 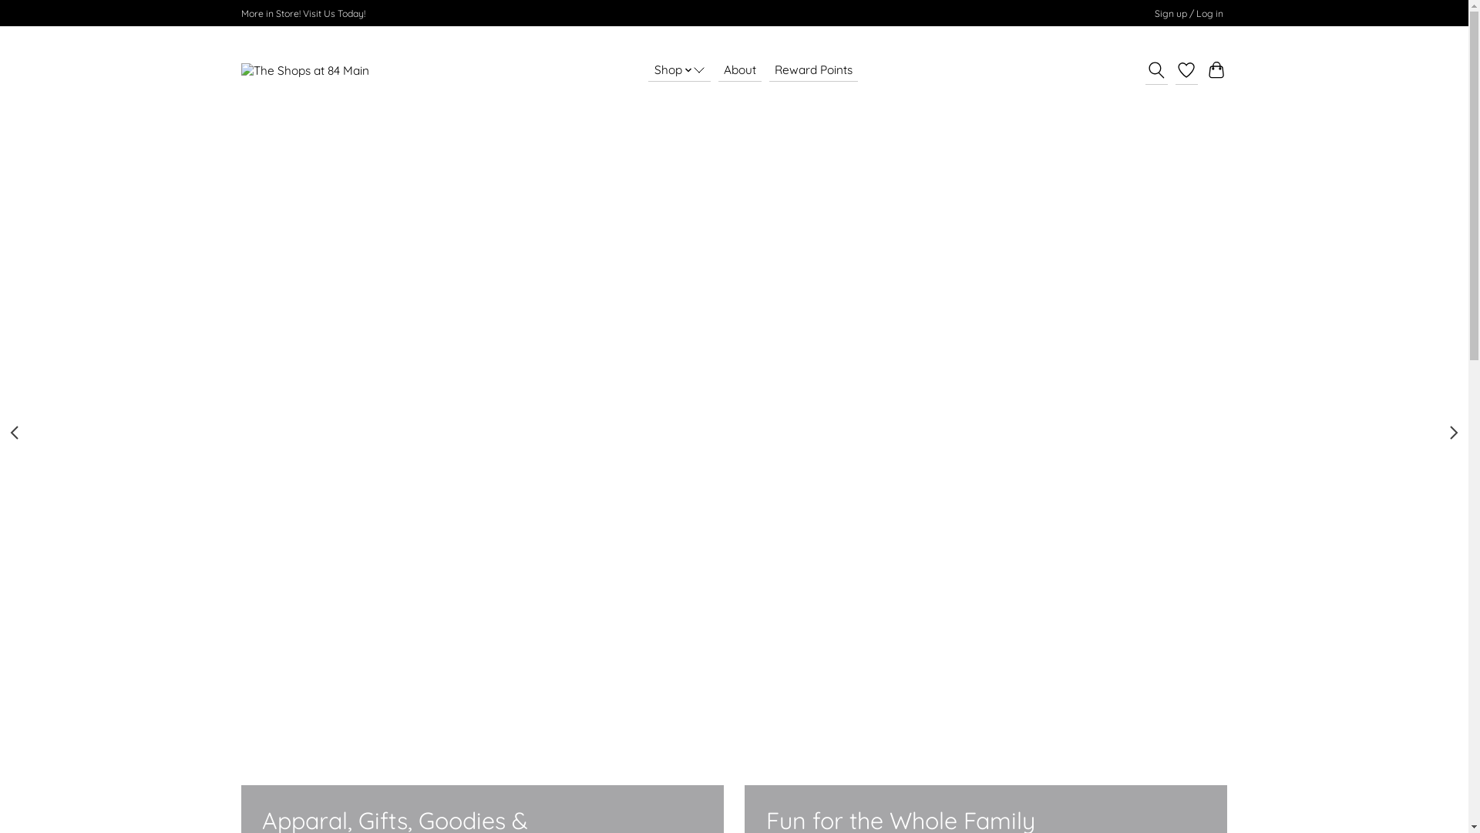 What do you see at coordinates (1189, 14) in the screenshot?
I see `Sign up / Log in` at bounding box center [1189, 14].